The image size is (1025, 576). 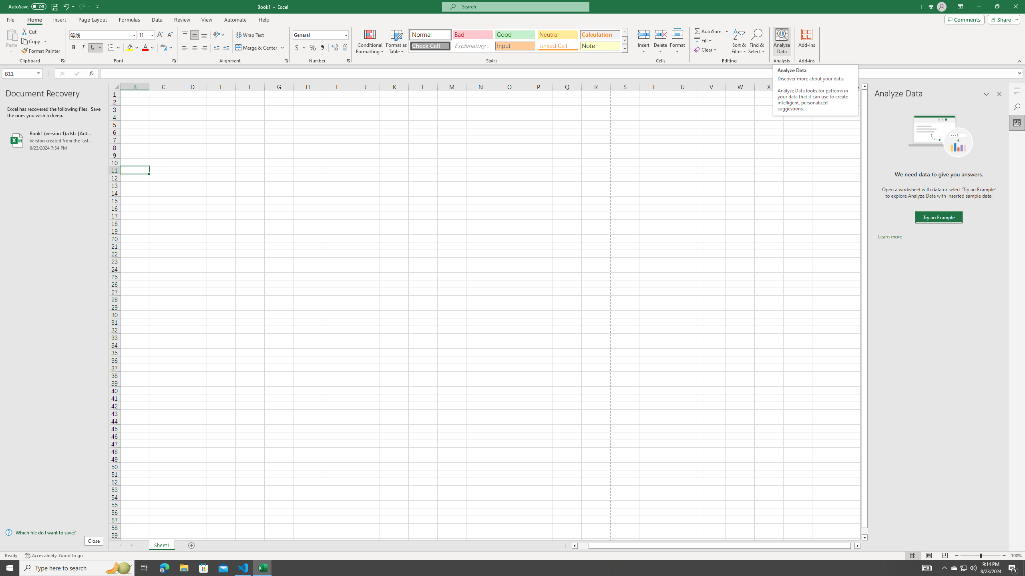 I want to click on Name Box, so click(x=22, y=73).